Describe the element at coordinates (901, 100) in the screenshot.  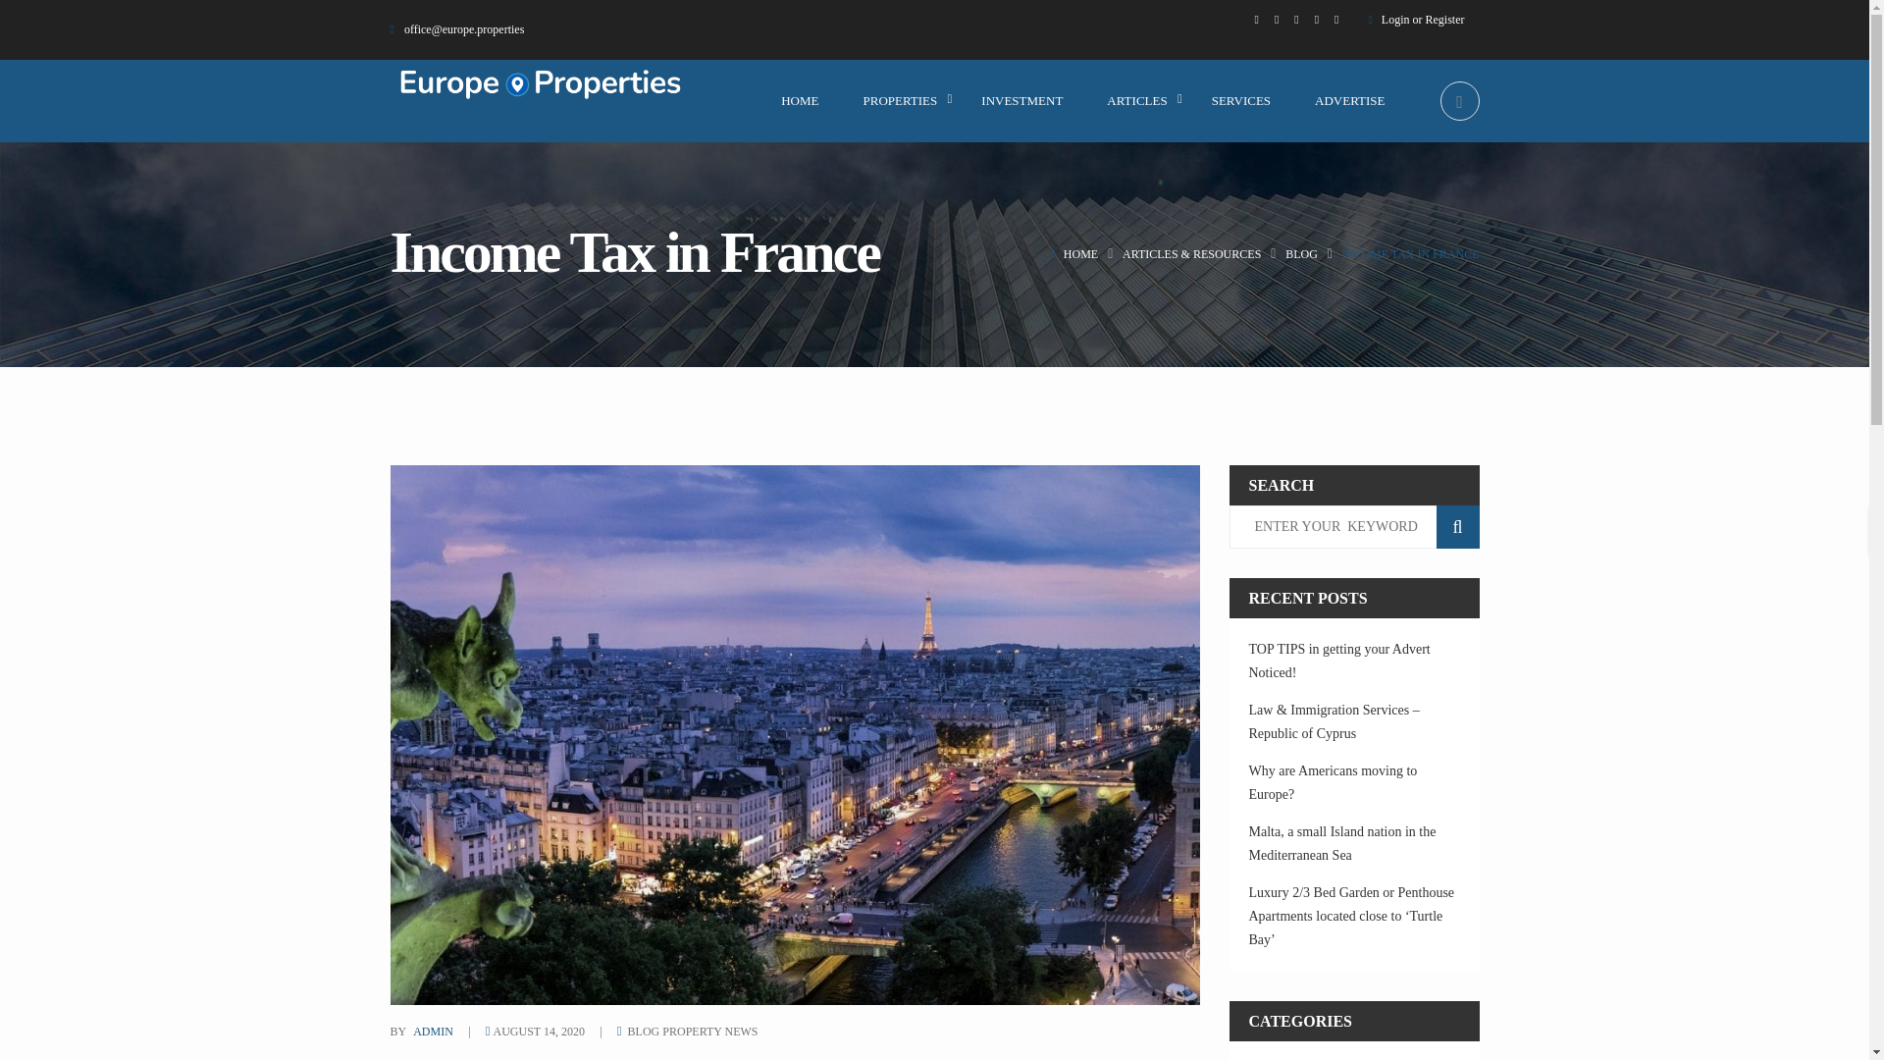
I see `PROPERTIES` at that location.